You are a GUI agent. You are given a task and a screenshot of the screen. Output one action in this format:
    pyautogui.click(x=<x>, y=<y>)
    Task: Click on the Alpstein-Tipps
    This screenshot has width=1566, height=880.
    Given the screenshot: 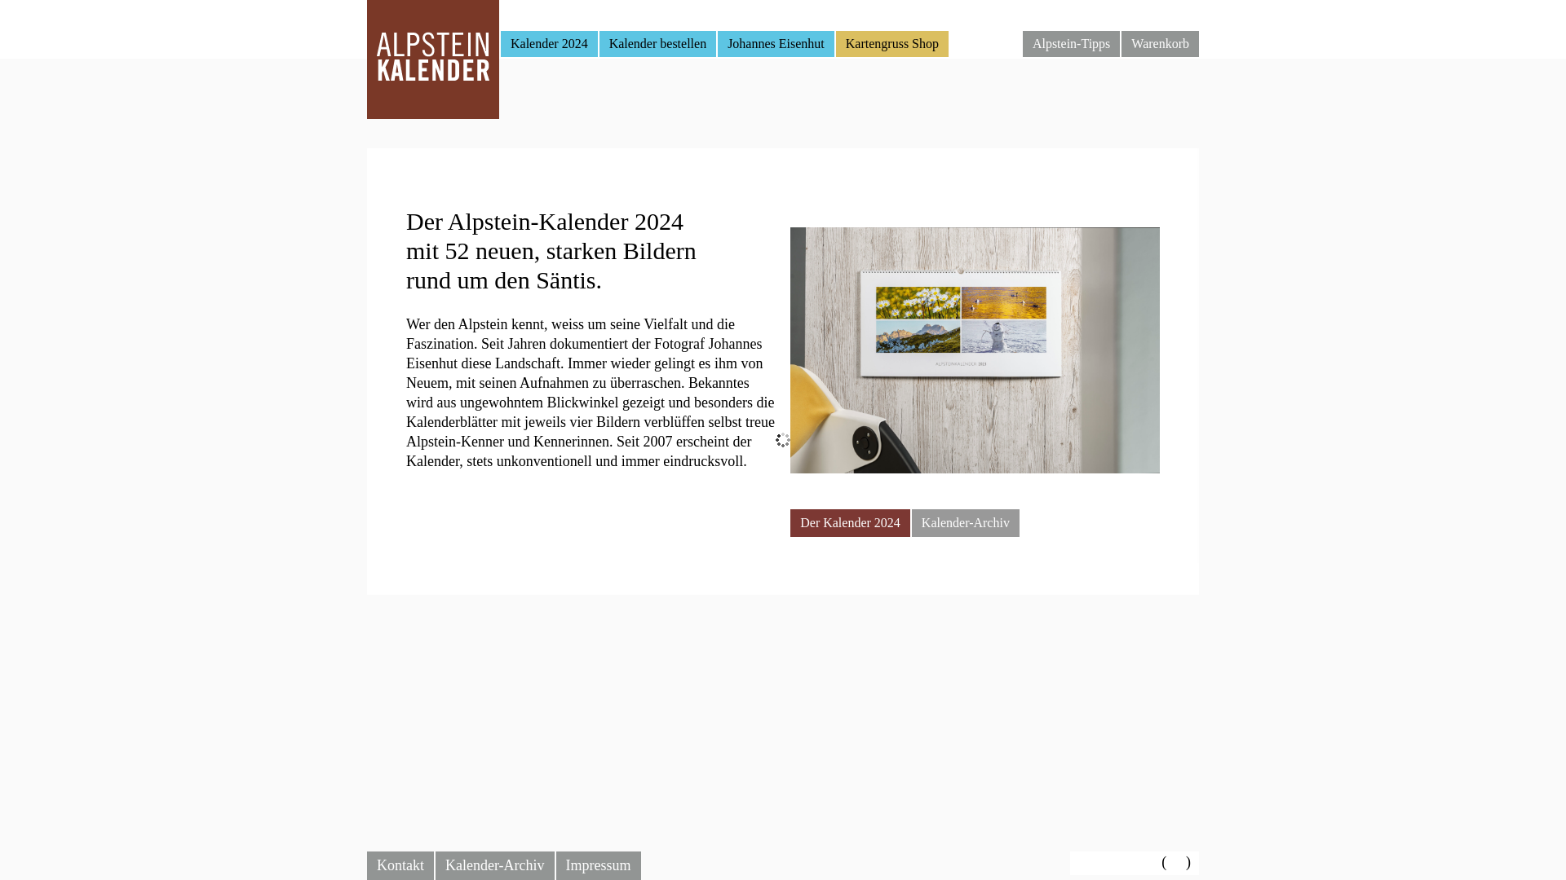 What is the action you would take?
    pyautogui.click(x=1072, y=44)
    